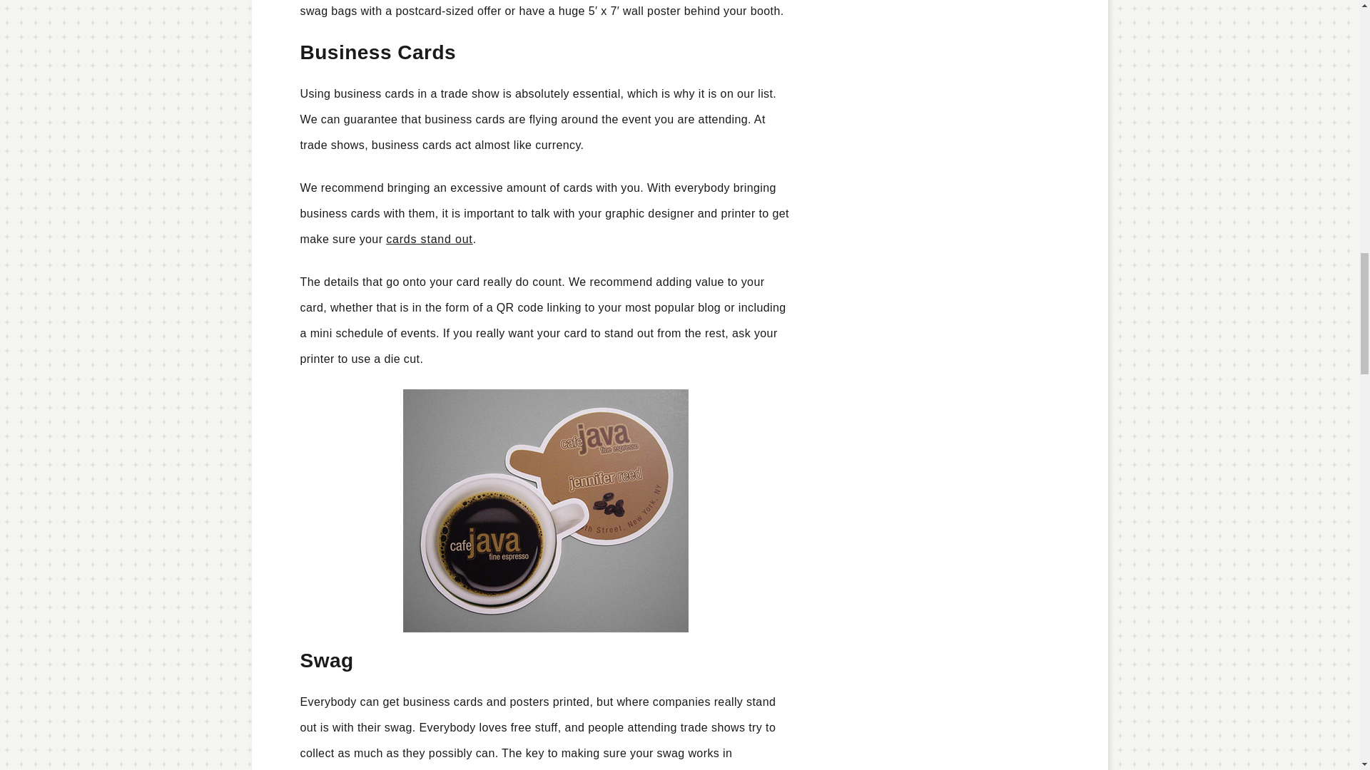  Describe the element at coordinates (545, 510) in the screenshot. I see `Die Cut Business Cards` at that location.